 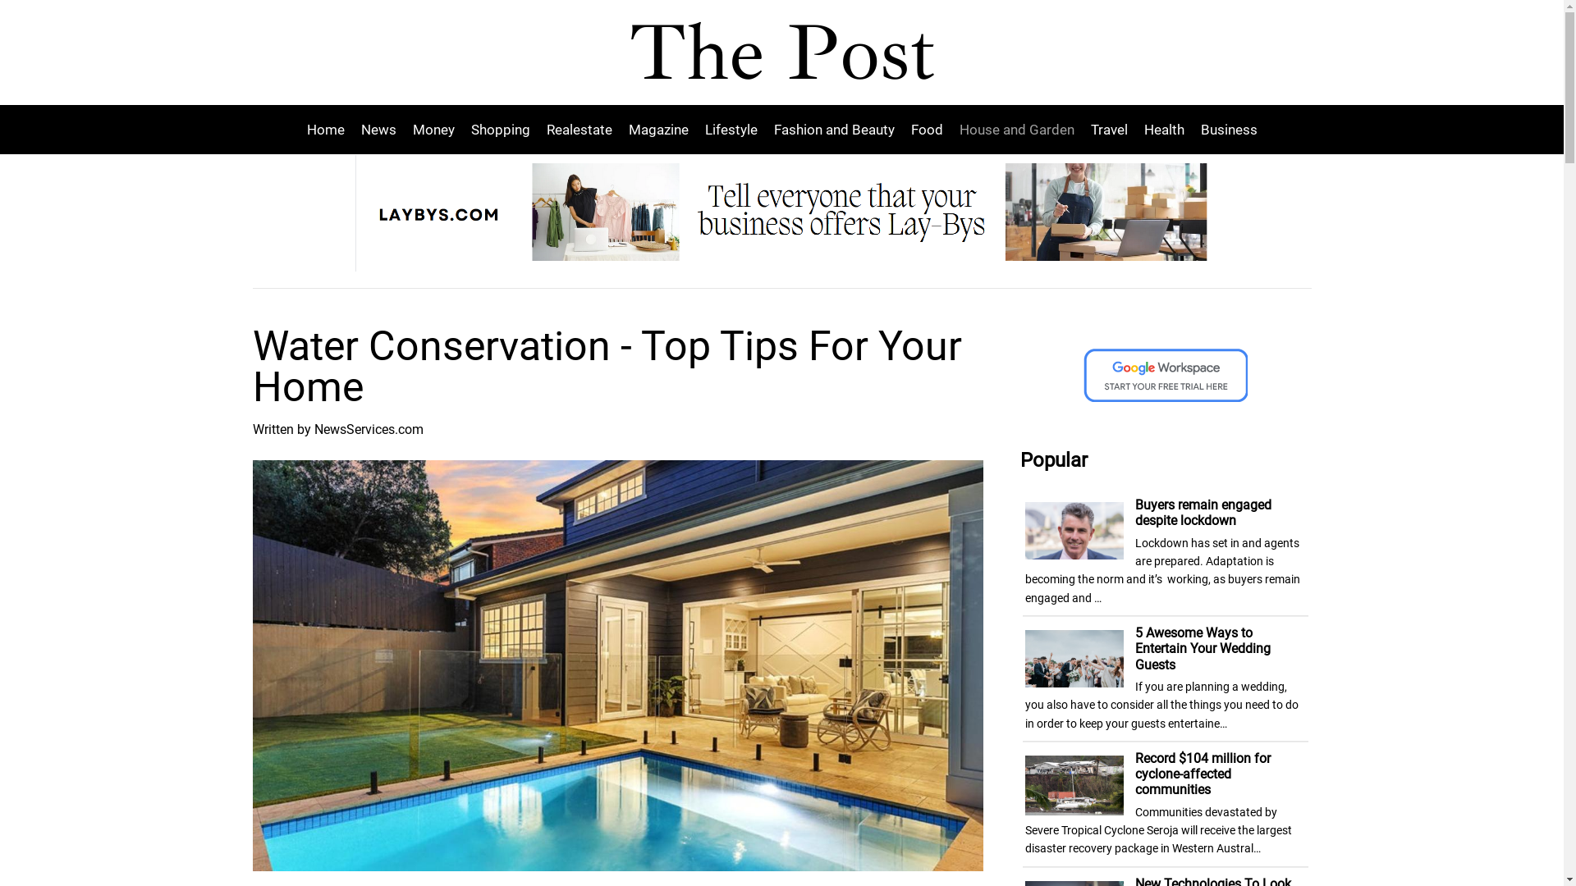 What do you see at coordinates (330, 130) in the screenshot?
I see `Home` at bounding box center [330, 130].